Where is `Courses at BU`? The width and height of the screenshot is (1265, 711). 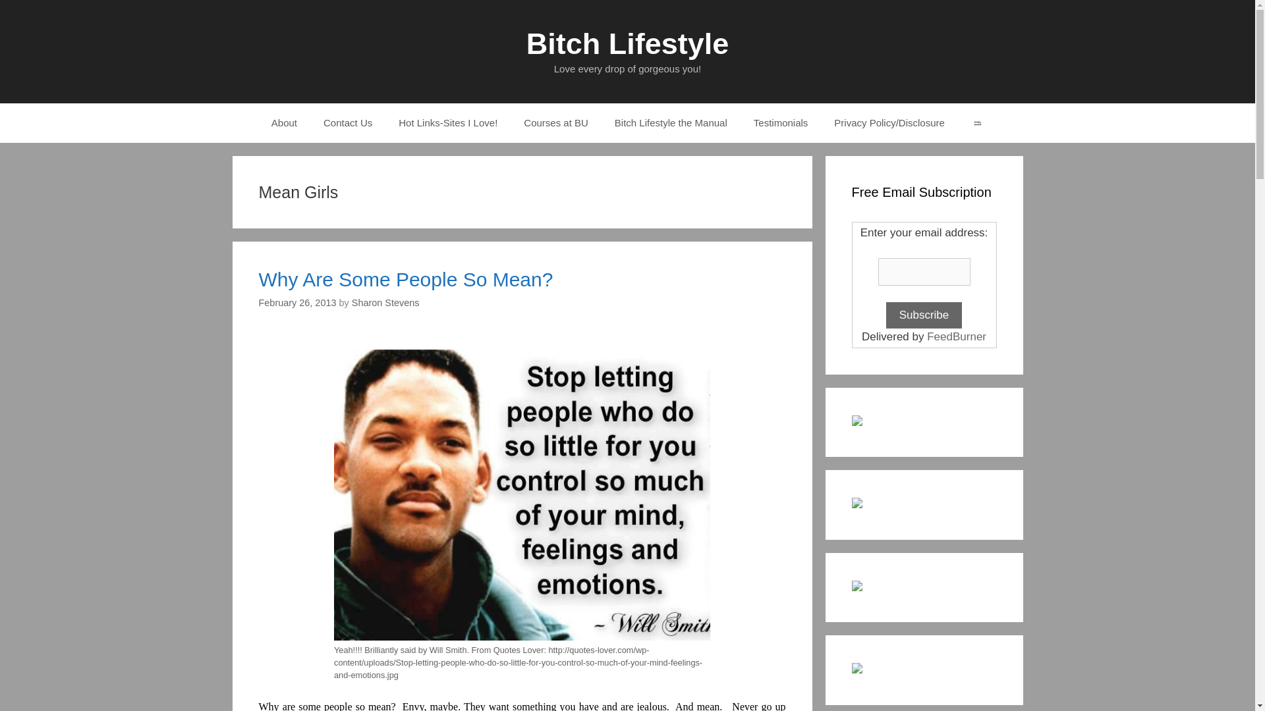
Courses at BU is located at coordinates (556, 122).